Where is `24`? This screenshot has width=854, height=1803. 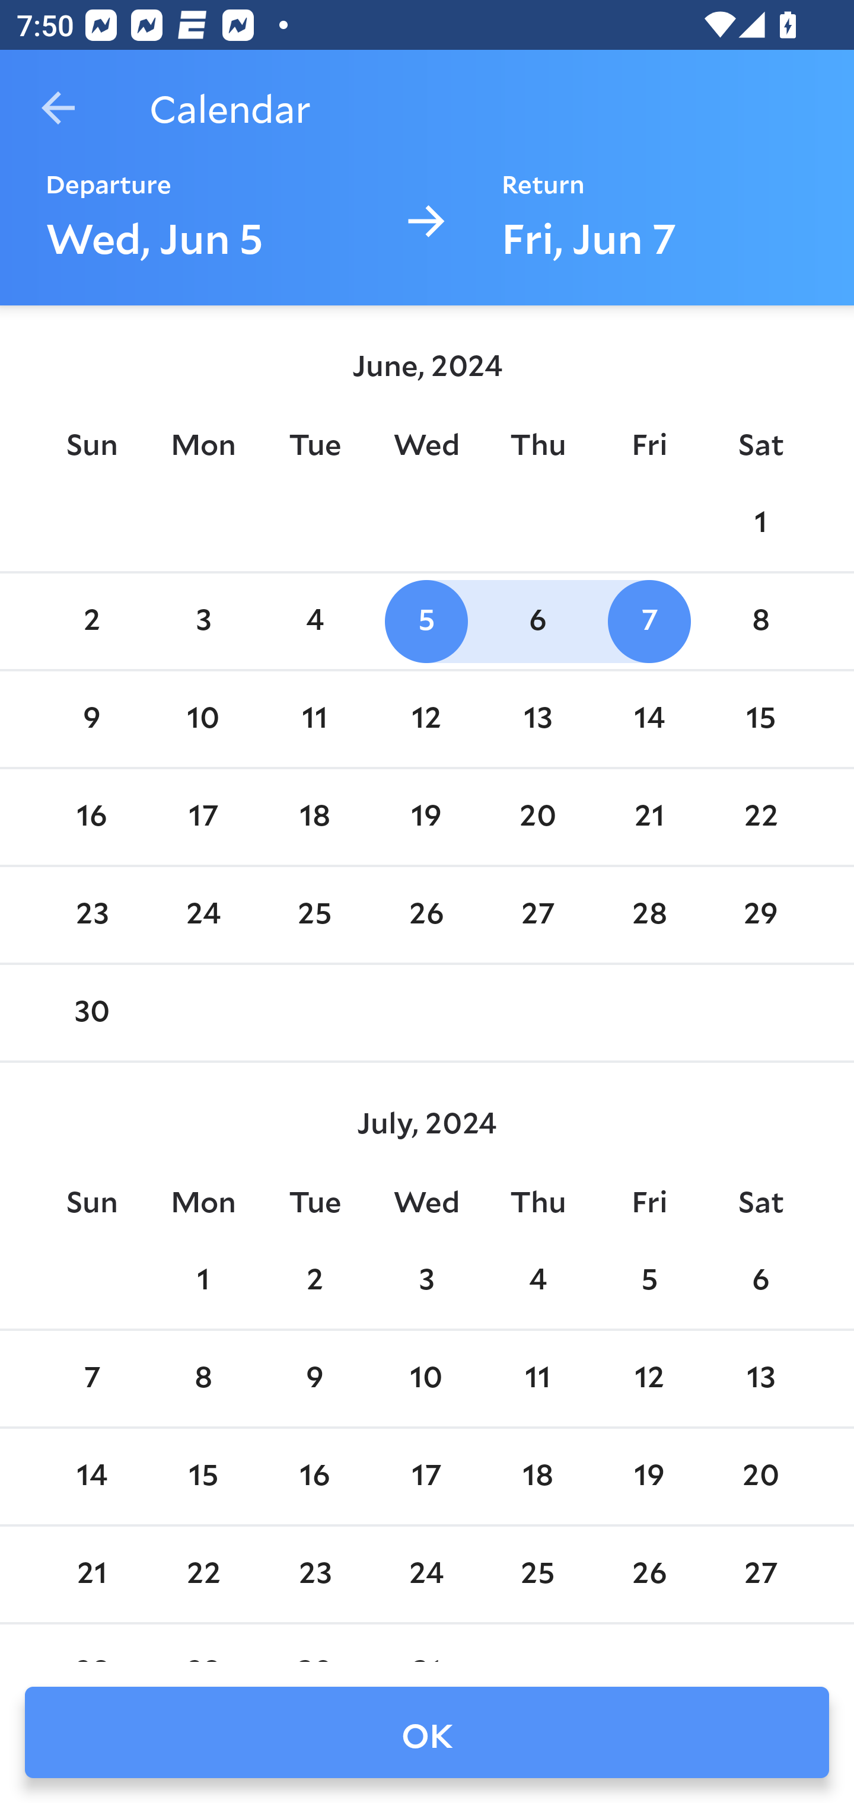
24 is located at coordinates (203, 916).